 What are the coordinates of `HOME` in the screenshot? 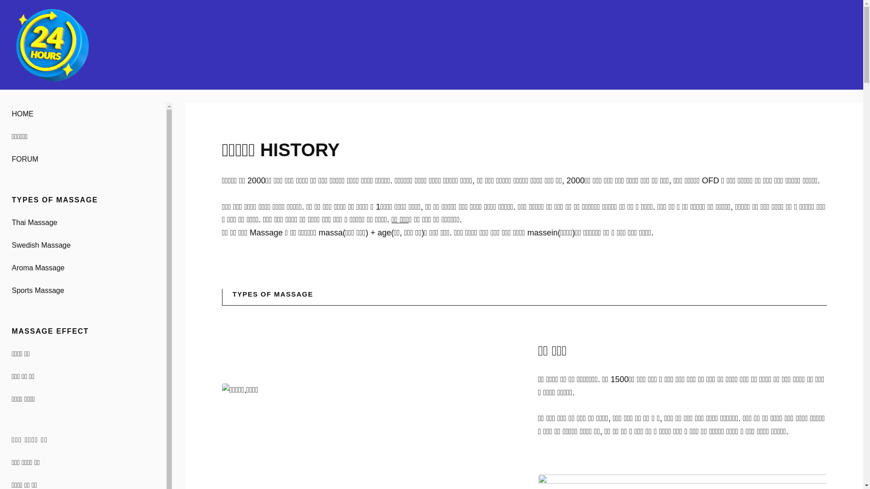 It's located at (83, 114).